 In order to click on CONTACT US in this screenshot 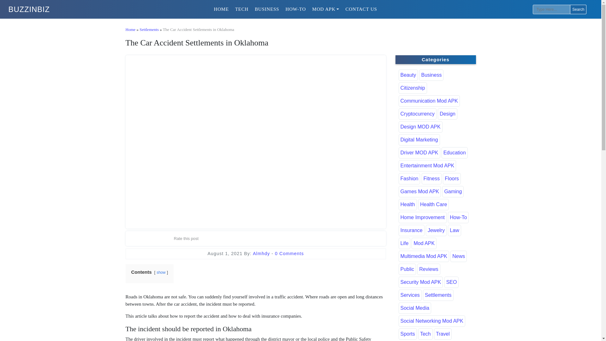, I will do `click(361, 9)`.